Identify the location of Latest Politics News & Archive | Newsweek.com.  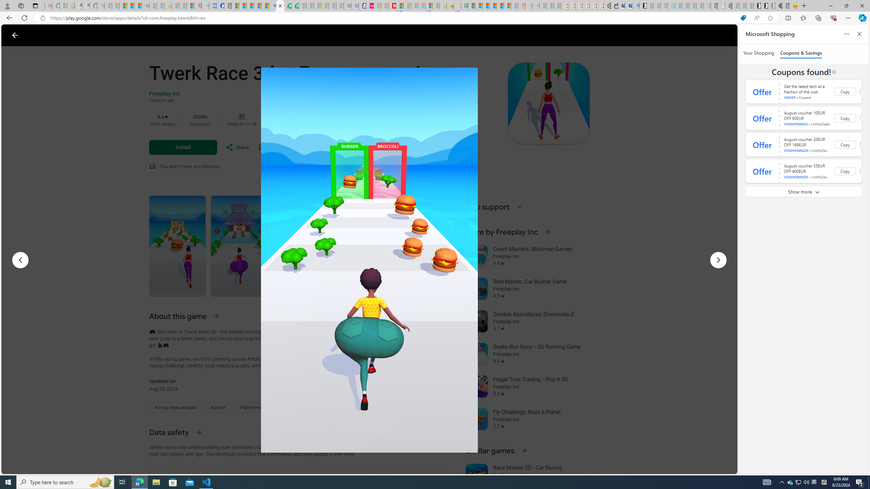
(392, 6).